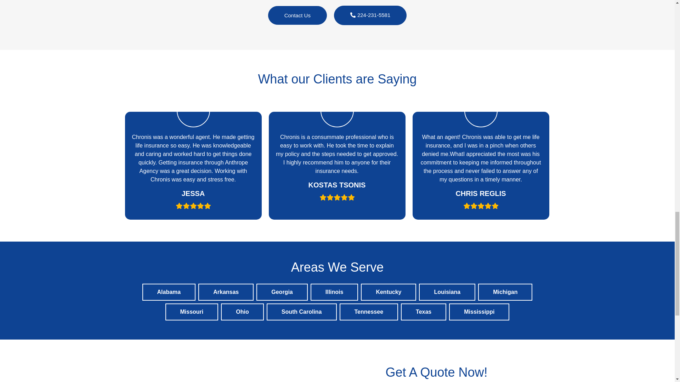 The width and height of the screenshot is (680, 382). What do you see at coordinates (369, 312) in the screenshot?
I see `Tennessee` at bounding box center [369, 312].